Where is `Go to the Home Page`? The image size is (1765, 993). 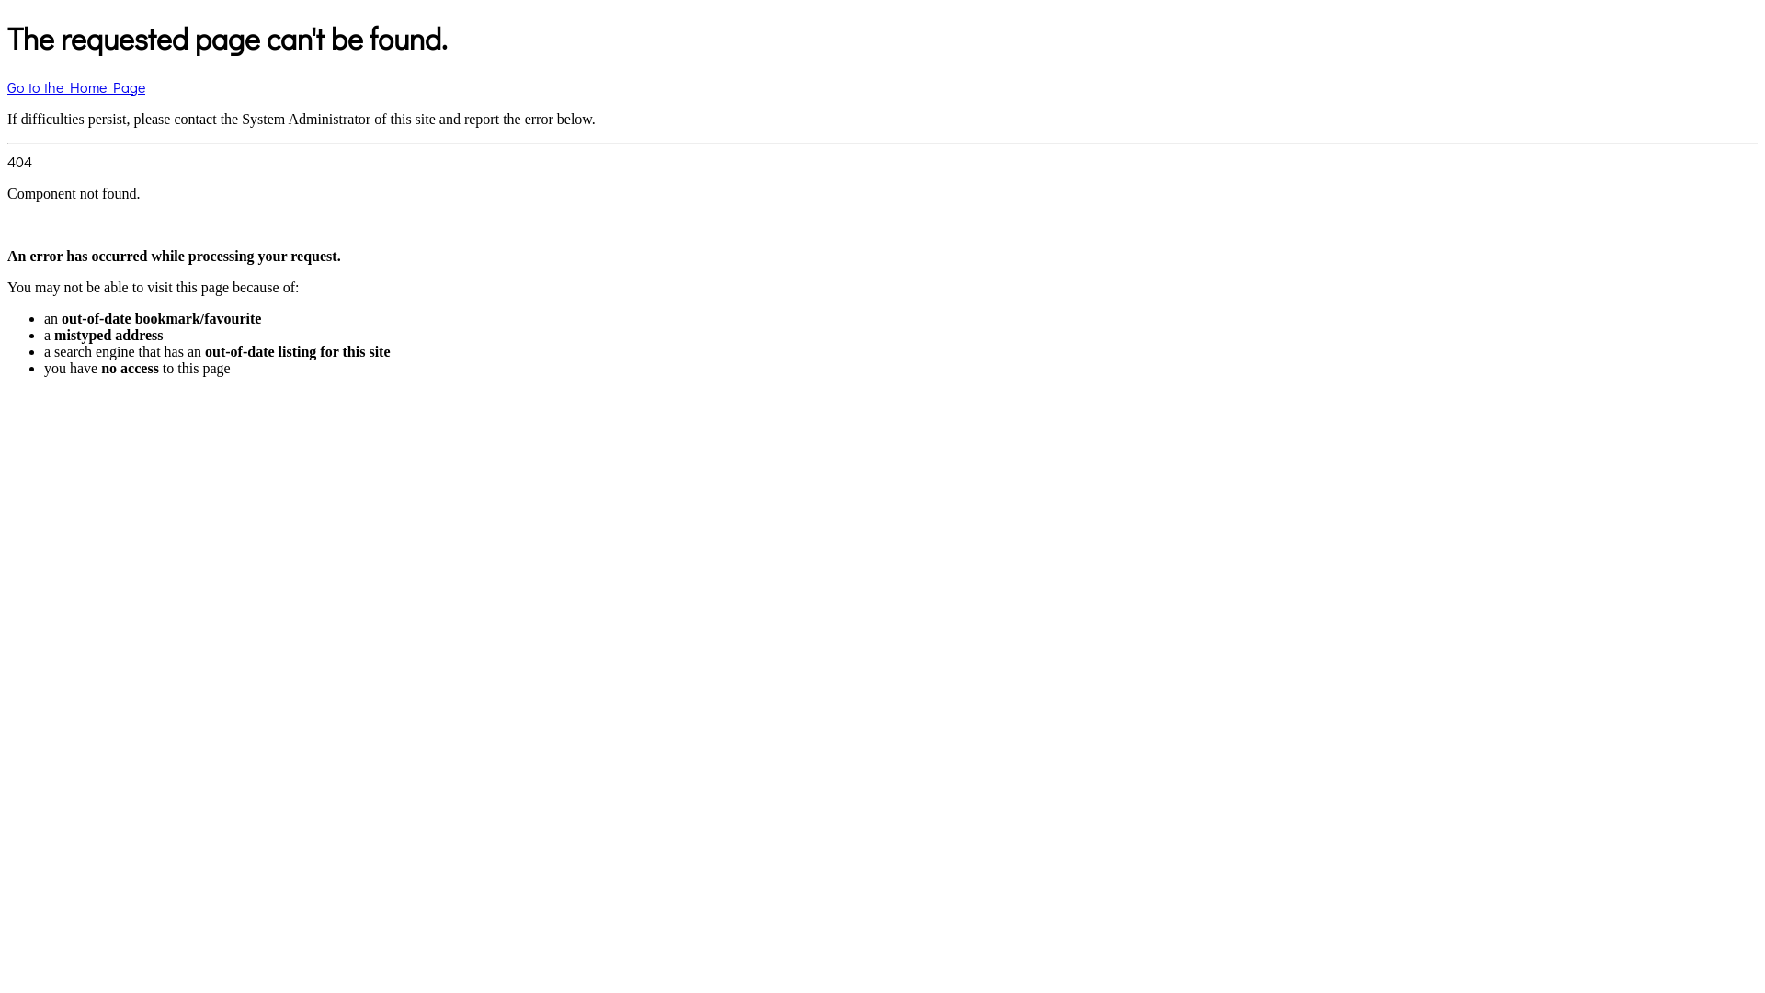
Go to the Home Page is located at coordinates (76, 86).